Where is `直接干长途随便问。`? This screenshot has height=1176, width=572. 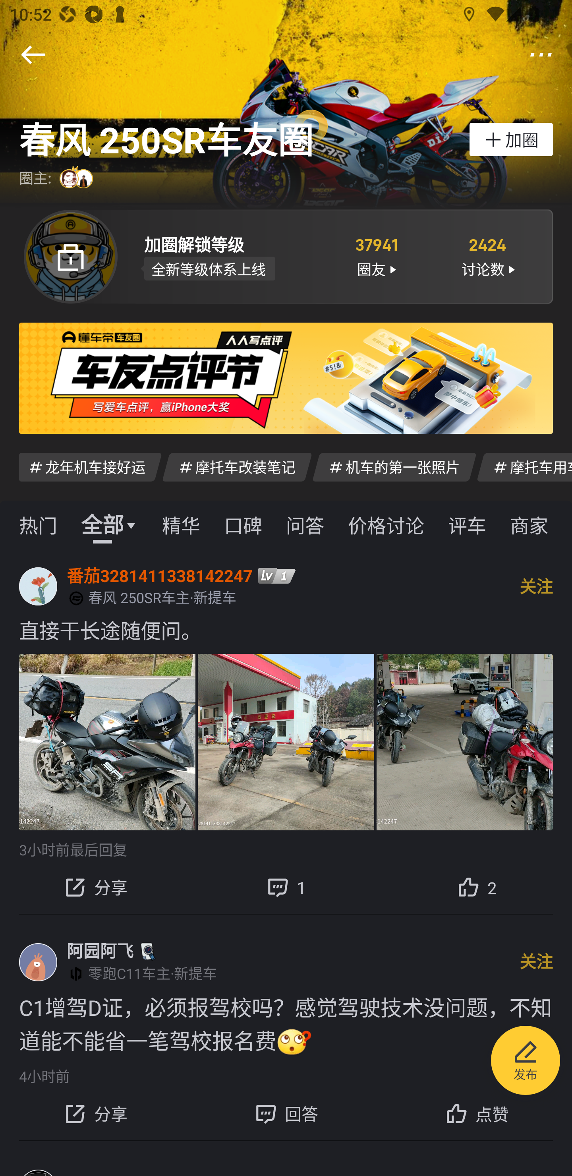
直接干长途随便问。 is located at coordinates (286, 630).